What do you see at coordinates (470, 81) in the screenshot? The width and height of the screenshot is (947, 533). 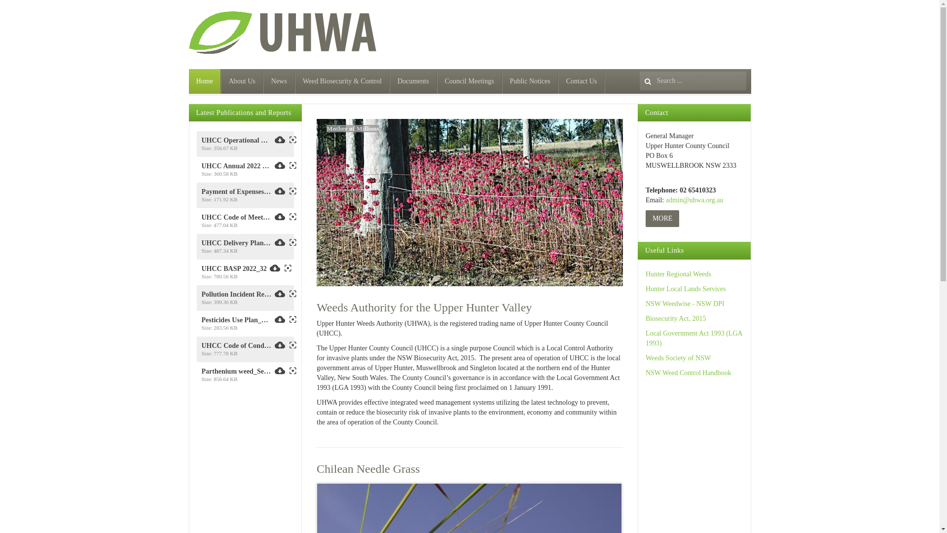 I see `Council Meetings` at bounding box center [470, 81].